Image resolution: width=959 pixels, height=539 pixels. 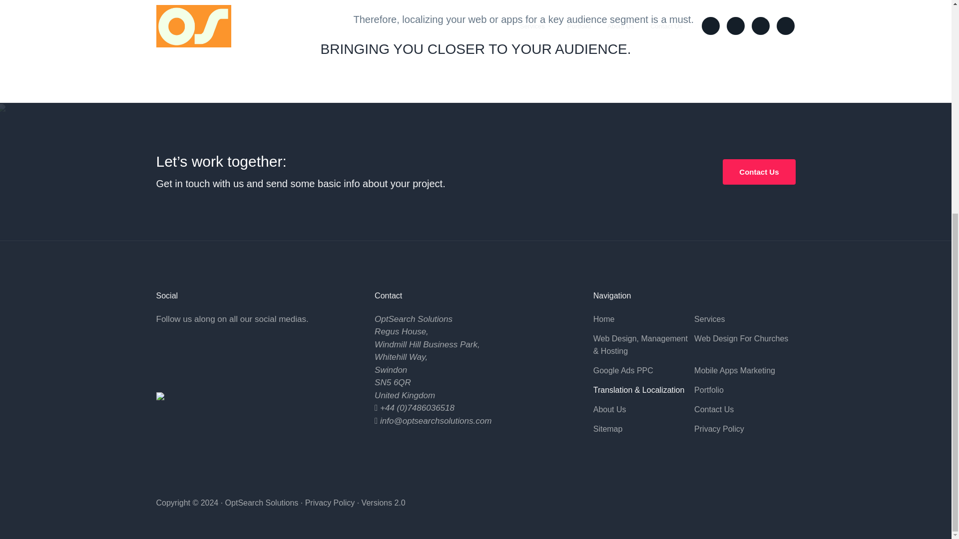 What do you see at coordinates (644, 371) in the screenshot?
I see `Google Ads PPC` at bounding box center [644, 371].